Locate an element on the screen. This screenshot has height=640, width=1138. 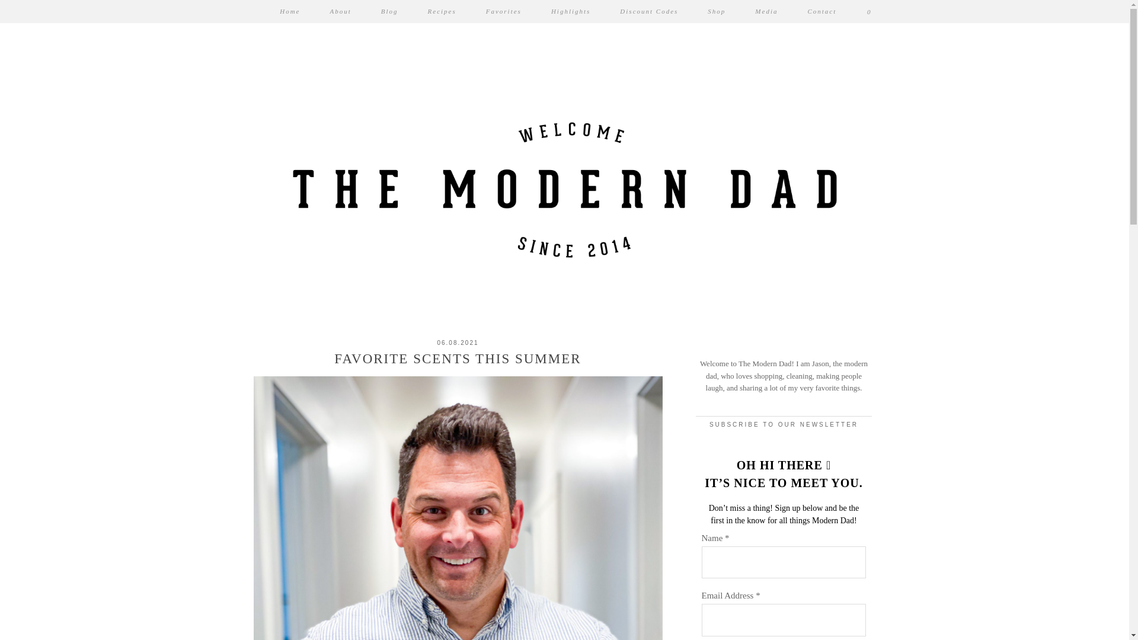
Blog is located at coordinates (389, 11).